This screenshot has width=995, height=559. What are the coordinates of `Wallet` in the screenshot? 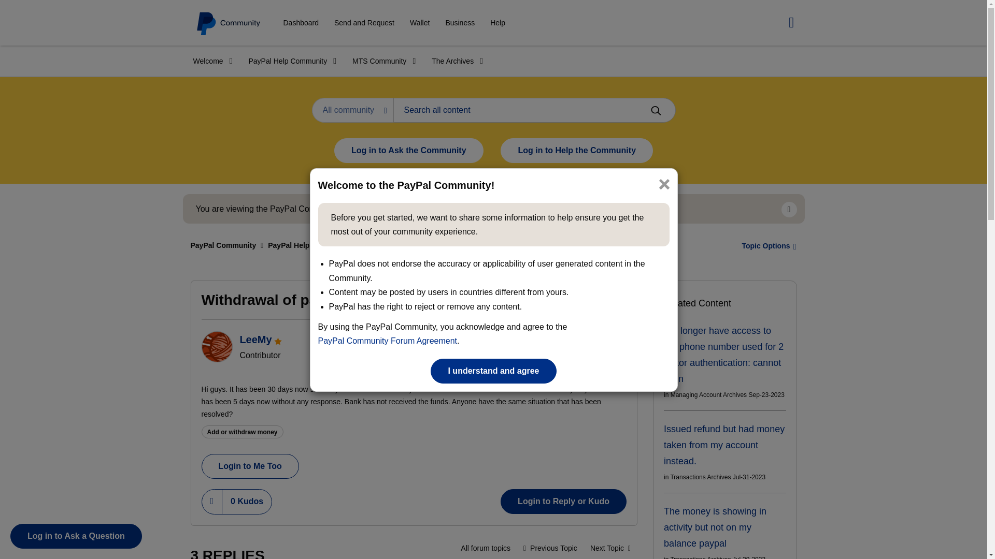 It's located at (420, 22).